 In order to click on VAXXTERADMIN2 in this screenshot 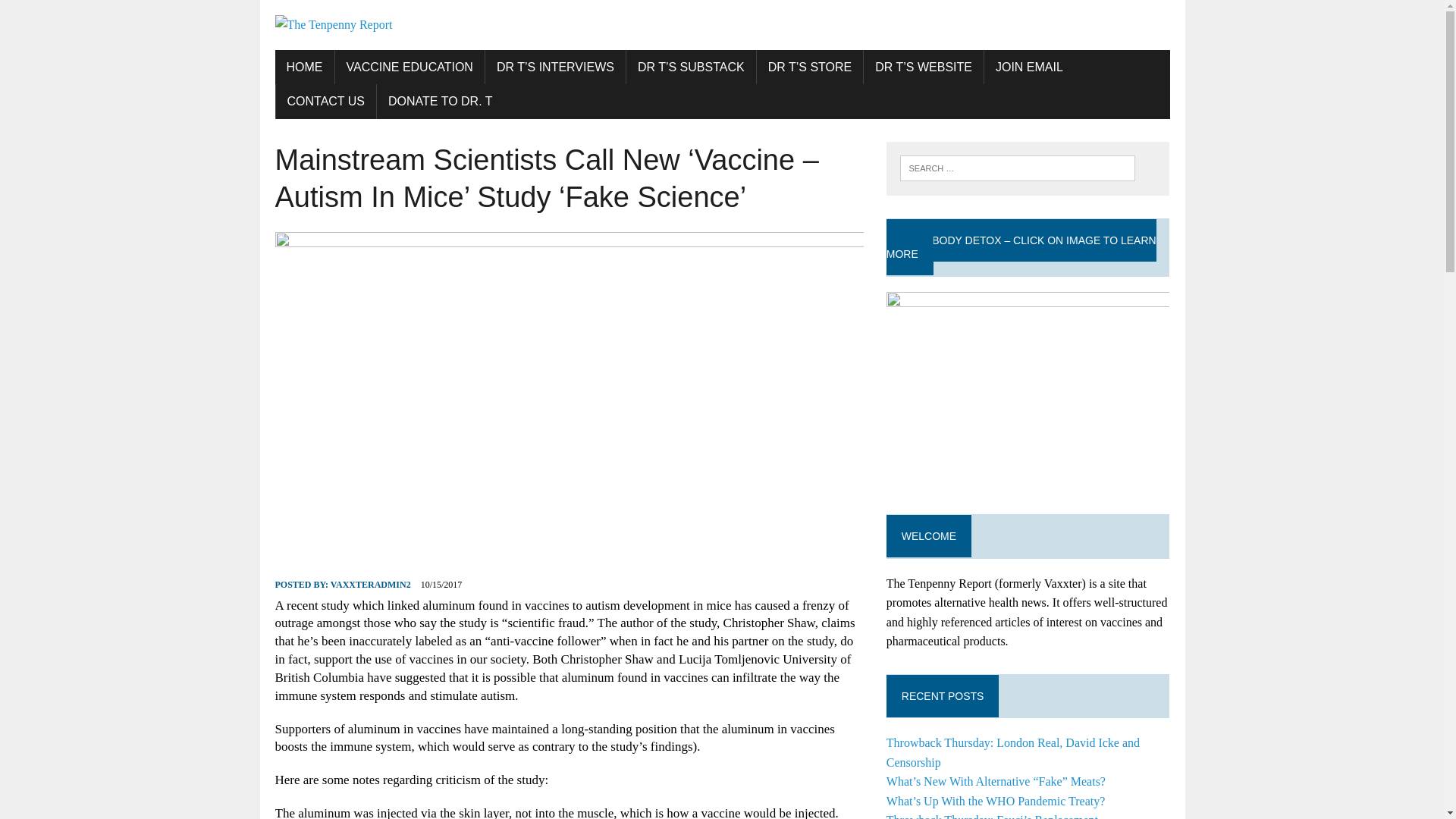, I will do `click(370, 584)`.